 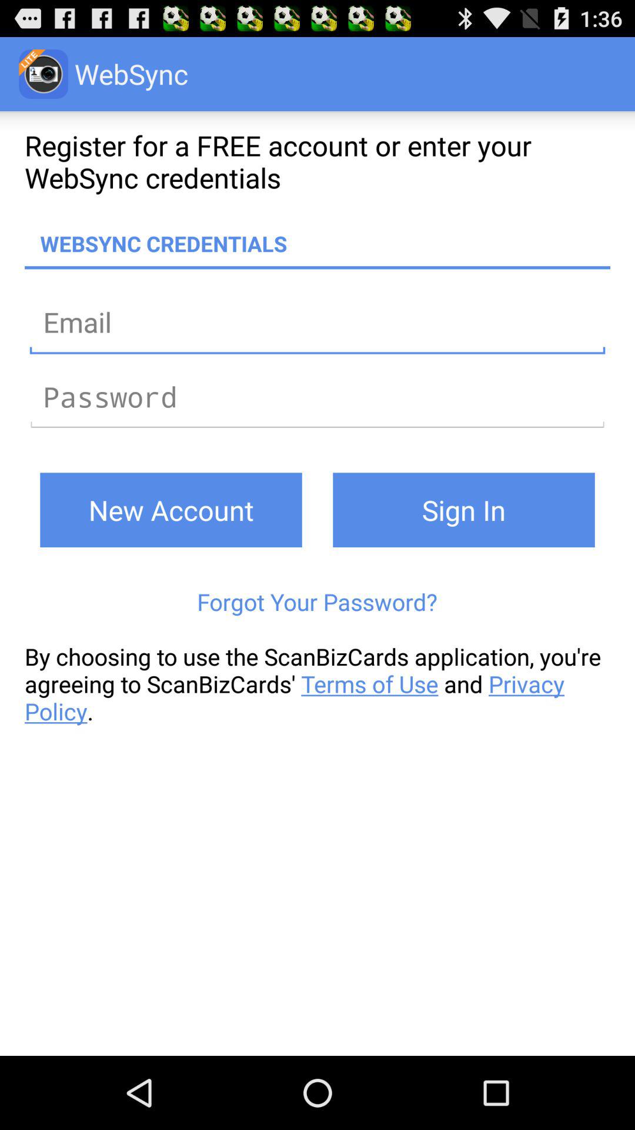 What do you see at coordinates (171, 510) in the screenshot?
I see `launch the item to the left of the sign in icon` at bounding box center [171, 510].